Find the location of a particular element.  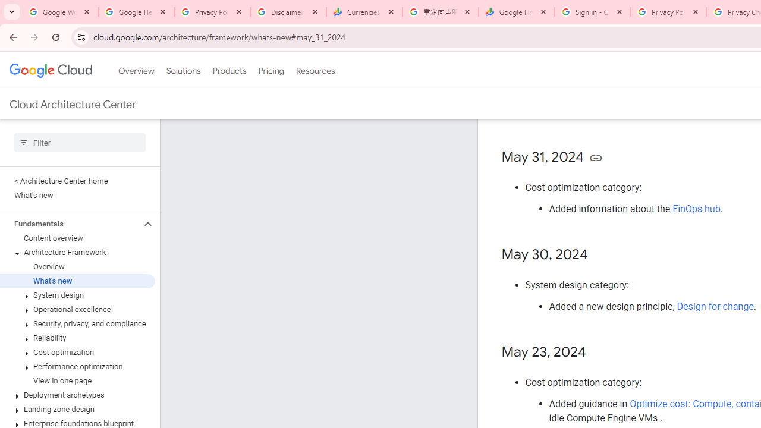

monitoring is located at coordinates (679, 75).